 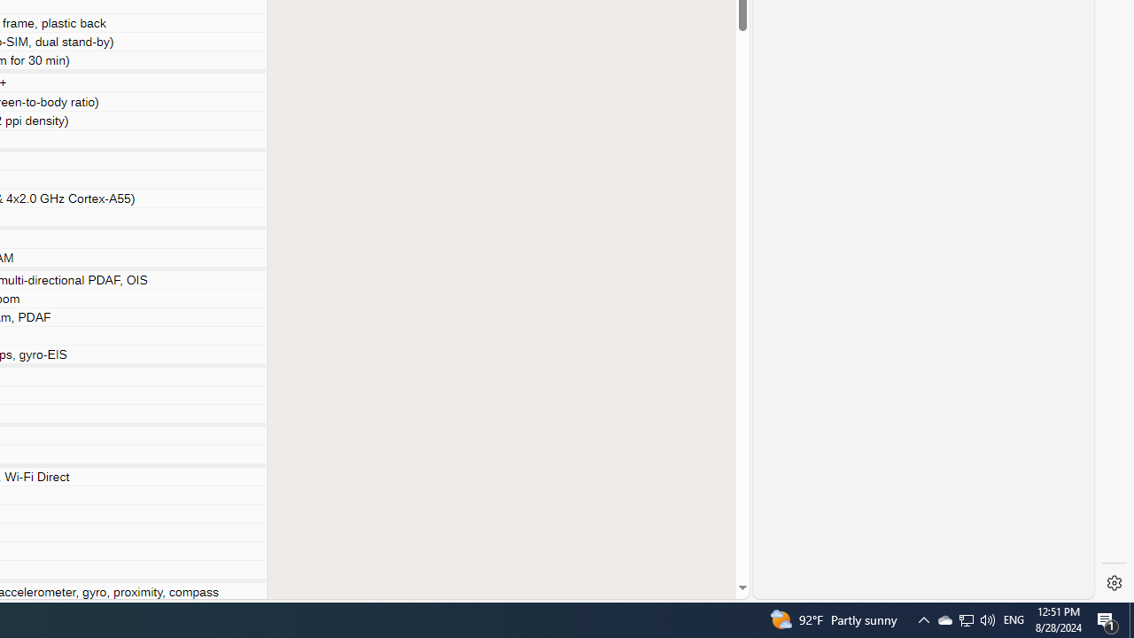 I want to click on Settings, so click(x=1115, y=583).